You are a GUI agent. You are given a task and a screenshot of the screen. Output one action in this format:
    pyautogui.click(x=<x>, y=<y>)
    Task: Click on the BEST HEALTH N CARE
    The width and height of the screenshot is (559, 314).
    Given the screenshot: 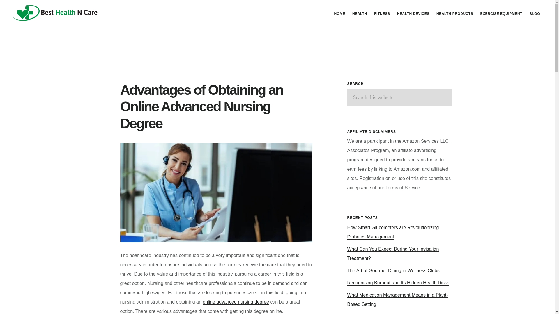 What is the action you would take?
    pyautogui.click(x=55, y=13)
    